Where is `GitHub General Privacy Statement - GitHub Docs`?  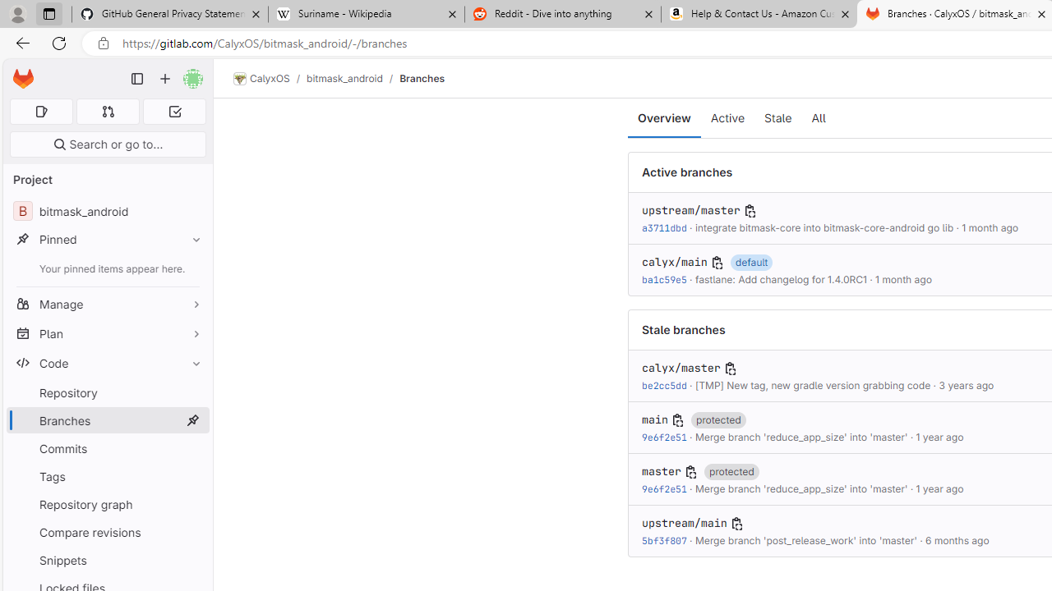
GitHub General Privacy Statement - GitHub Docs is located at coordinates (170, 15).